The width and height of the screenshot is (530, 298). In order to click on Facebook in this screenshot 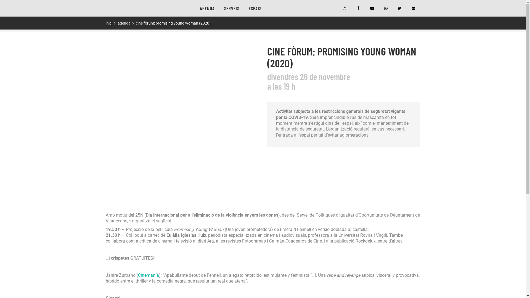, I will do `click(358, 8)`.